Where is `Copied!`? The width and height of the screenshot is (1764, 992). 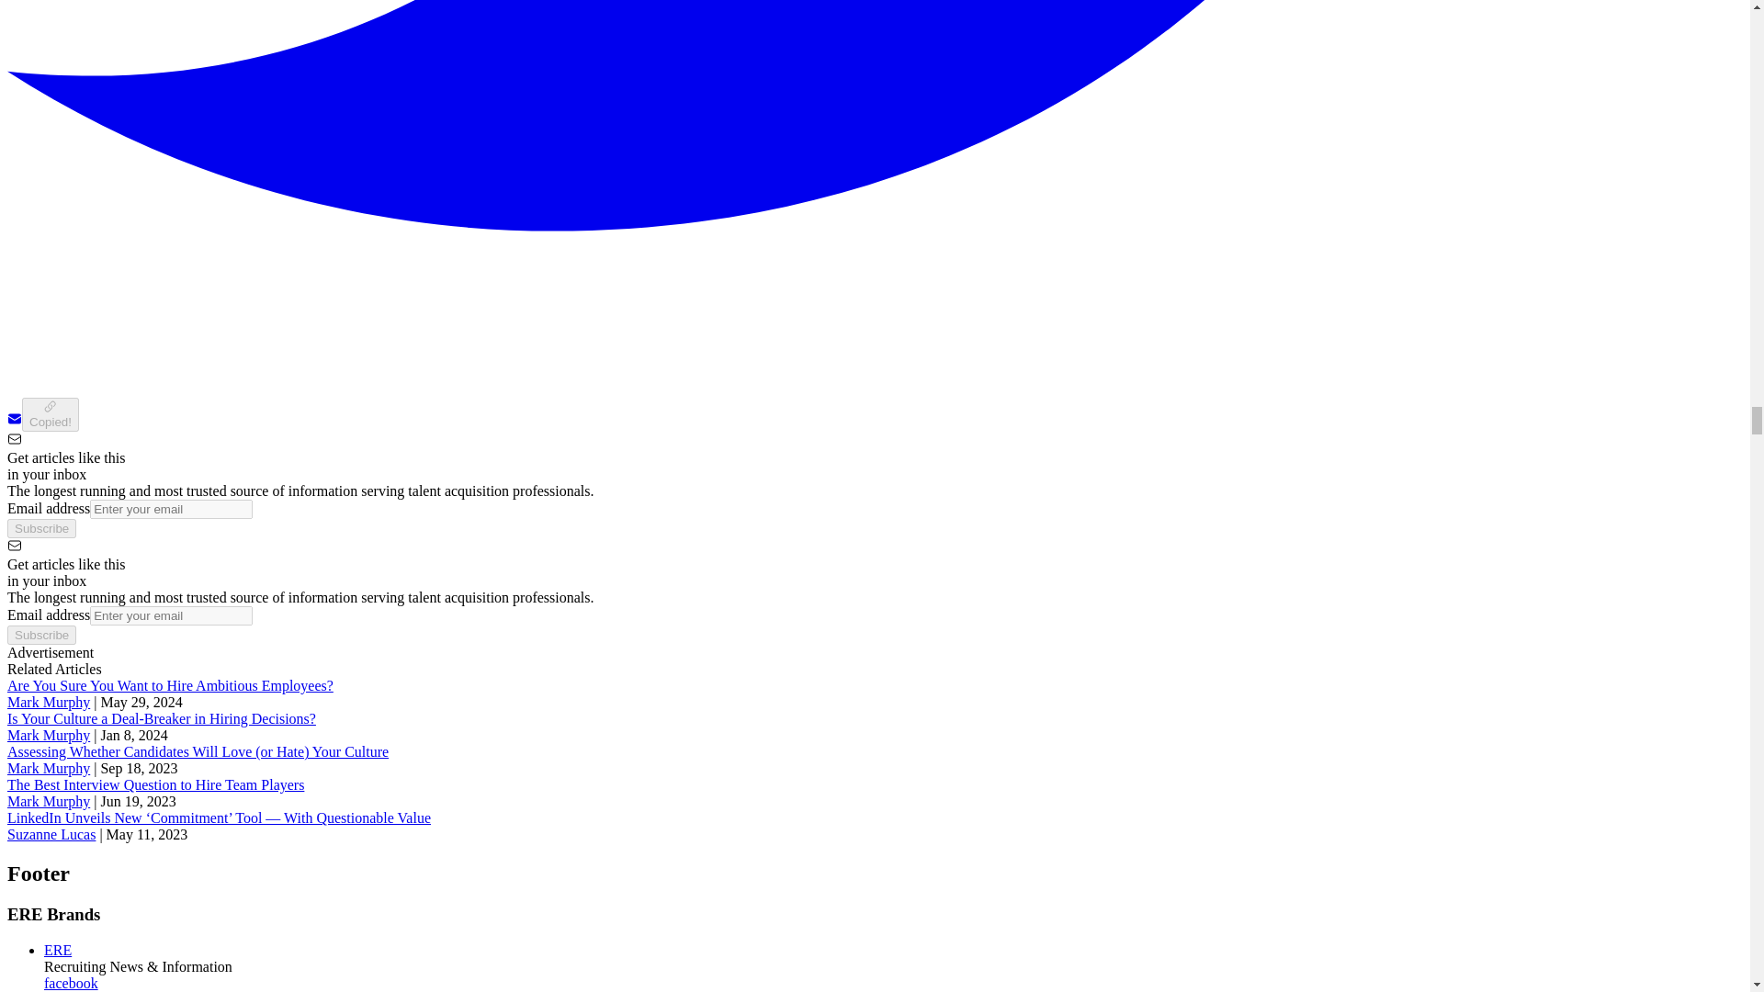
Copied! is located at coordinates (50, 414).